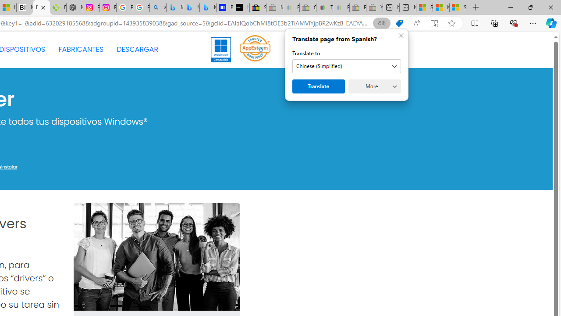 The width and height of the screenshot is (561, 316). I want to click on Selling on eBay | Electronics, Fashion, Home & Garden | eBay, so click(258, 8).